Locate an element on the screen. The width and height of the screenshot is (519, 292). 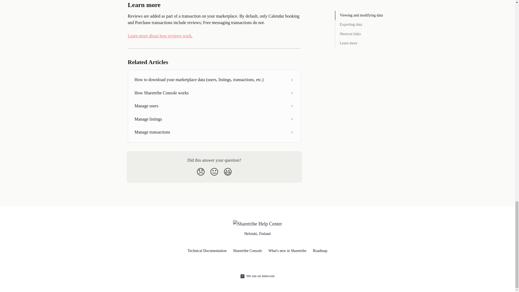
Smiley is located at coordinates (228, 172).